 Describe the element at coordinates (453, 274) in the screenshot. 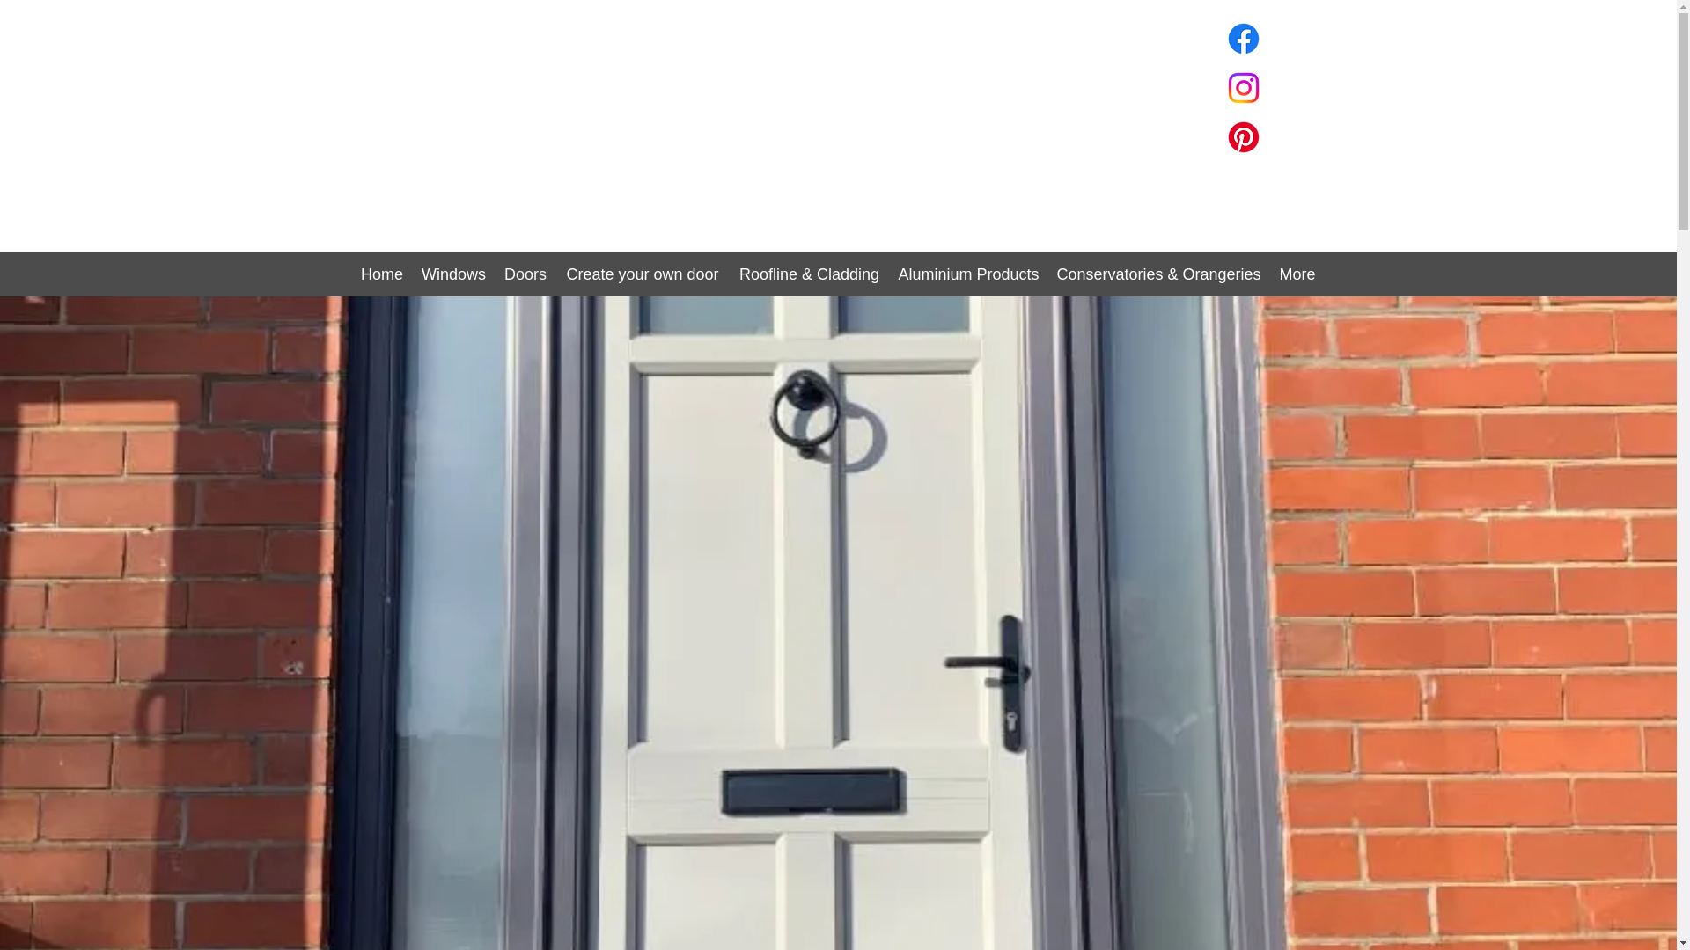

I see `Windows` at that location.